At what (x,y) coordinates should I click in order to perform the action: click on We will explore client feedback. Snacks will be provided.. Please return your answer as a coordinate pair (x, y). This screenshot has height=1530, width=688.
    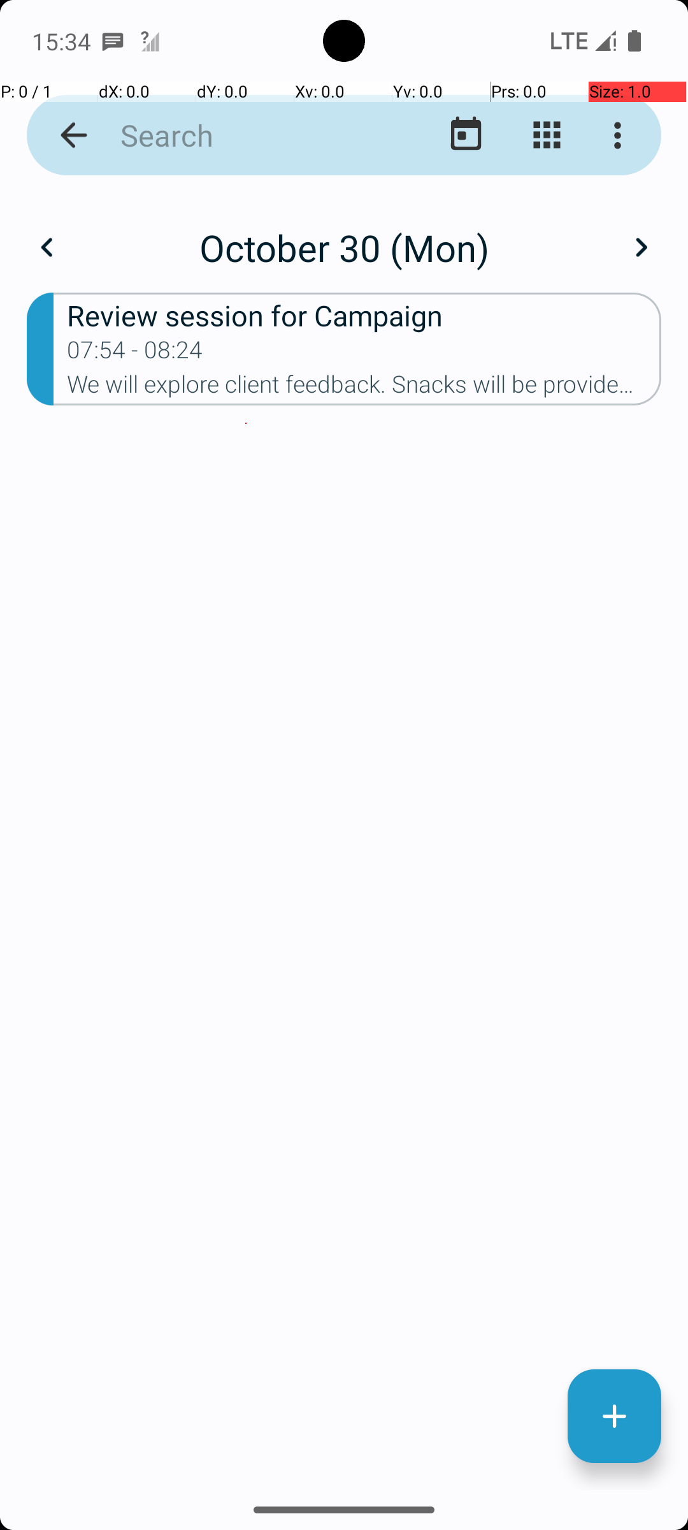
    Looking at the image, I should click on (364, 388).